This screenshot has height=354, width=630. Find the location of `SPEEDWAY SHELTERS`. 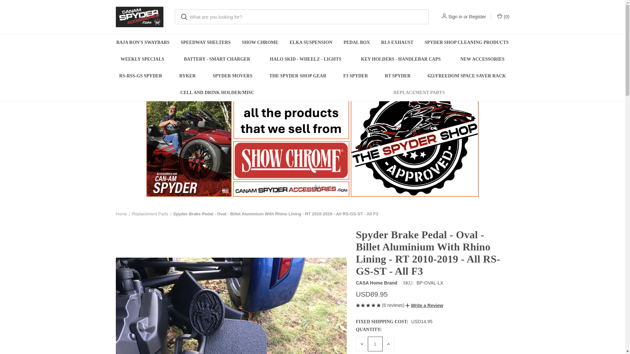

SPEEDWAY SHELTERS is located at coordinates (205, 42).